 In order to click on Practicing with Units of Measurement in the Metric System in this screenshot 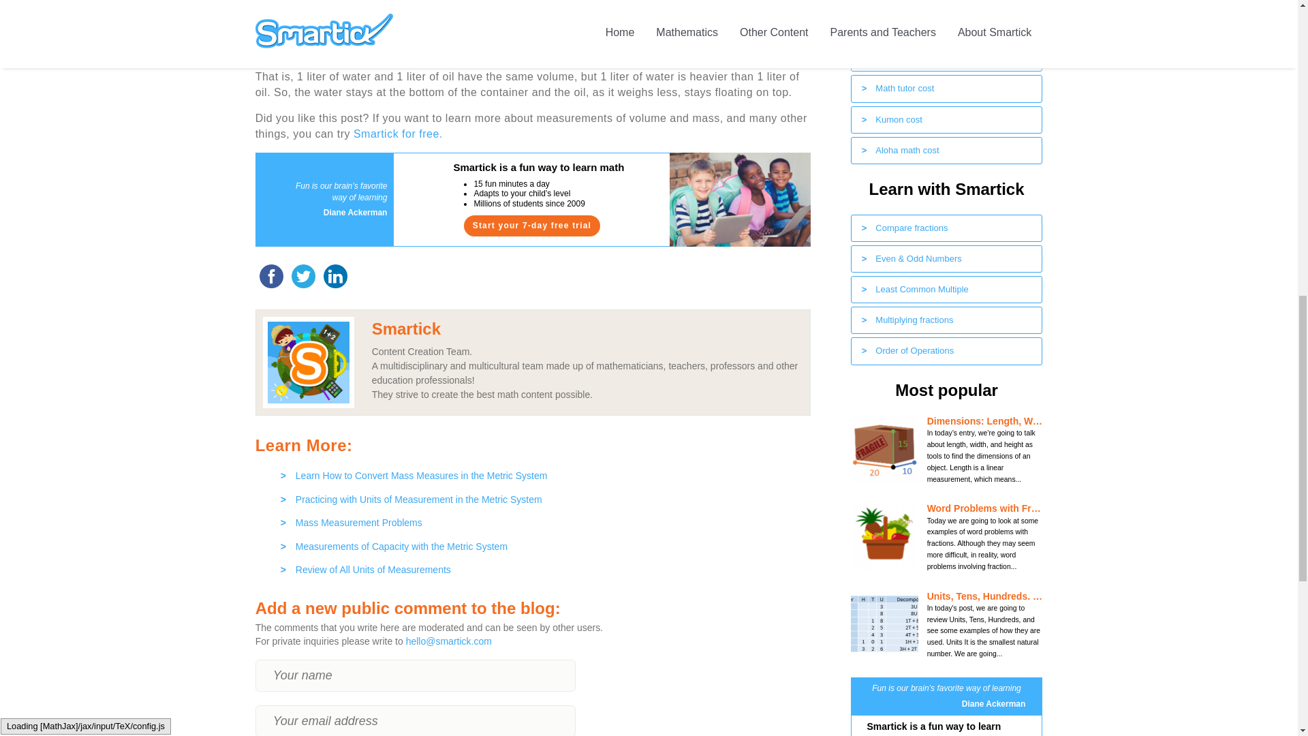, I will do `click(541, 496)`.